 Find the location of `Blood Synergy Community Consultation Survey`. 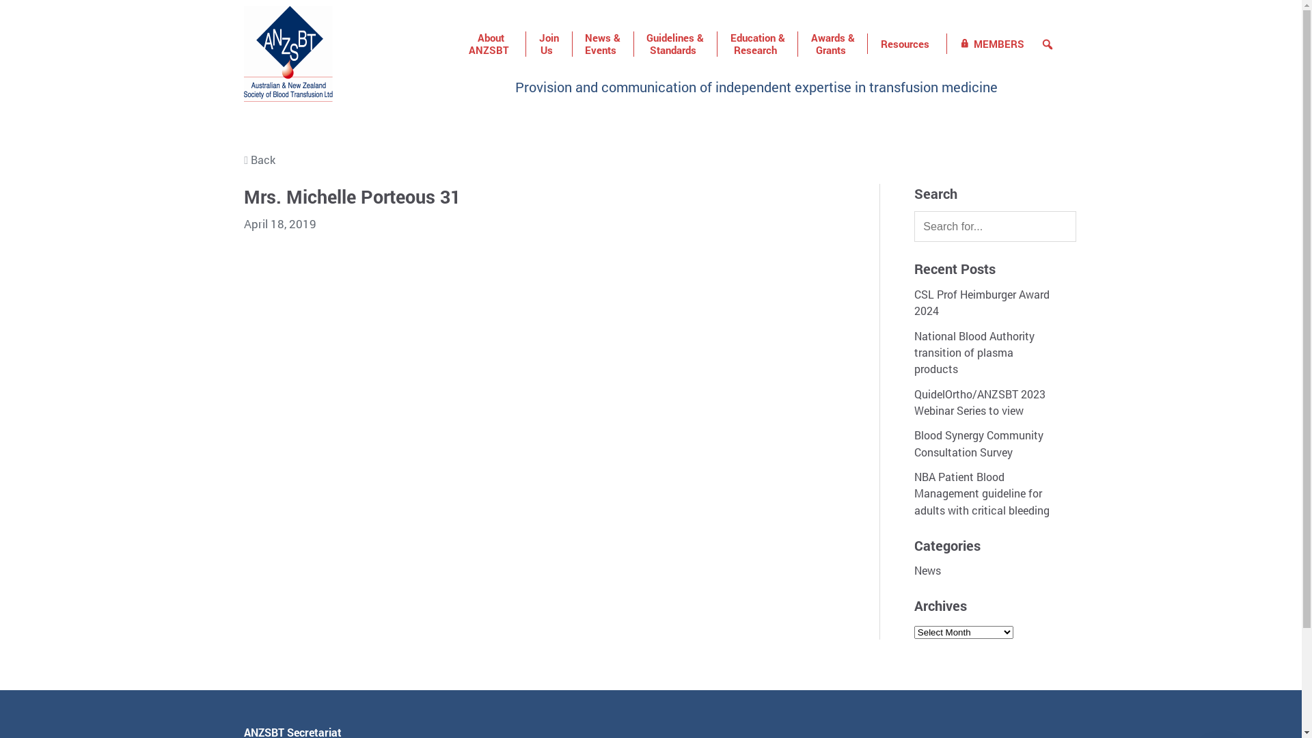

Blood Synergy Community Consultation Survey is located at coordinates (979, 443).